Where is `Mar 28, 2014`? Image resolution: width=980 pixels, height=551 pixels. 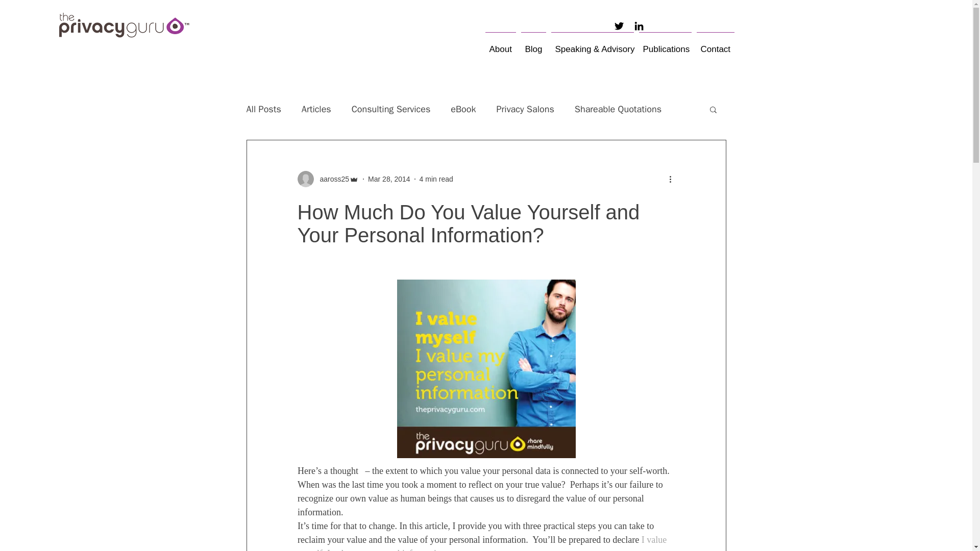
Mar 28, 2014 is located at coordinates (389, 179).